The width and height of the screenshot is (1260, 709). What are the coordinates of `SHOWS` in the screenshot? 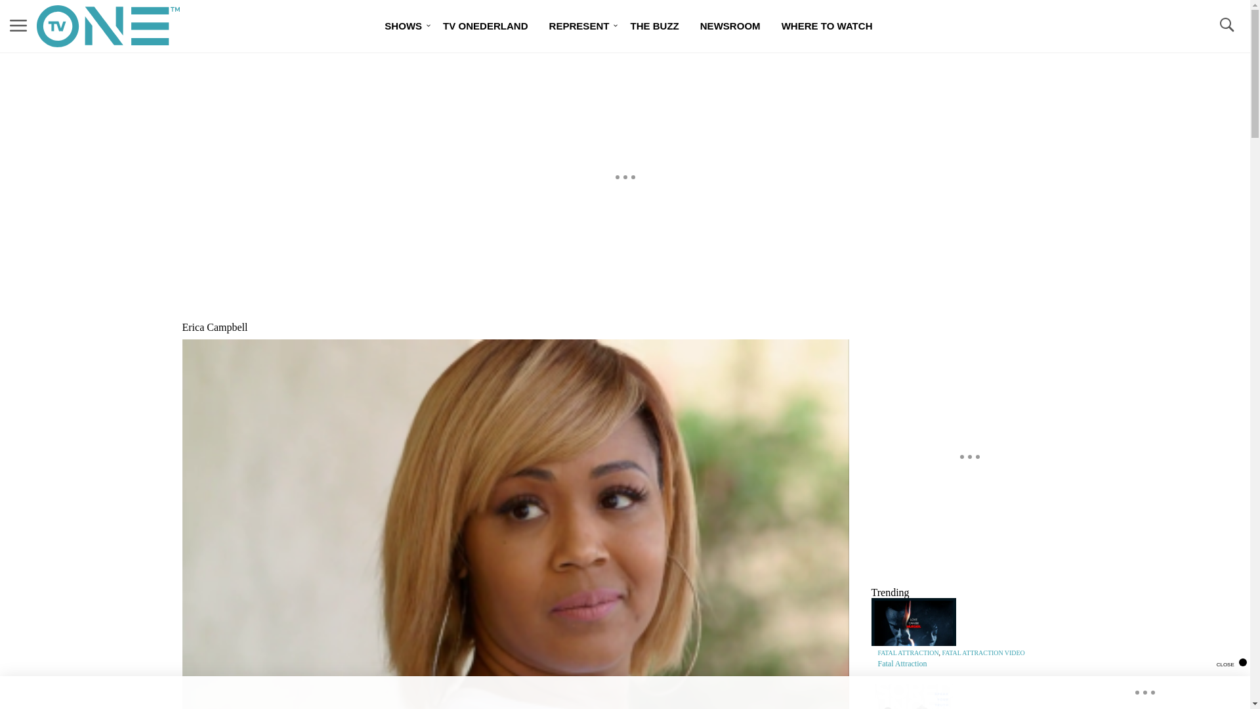 It's located at (403, 26).